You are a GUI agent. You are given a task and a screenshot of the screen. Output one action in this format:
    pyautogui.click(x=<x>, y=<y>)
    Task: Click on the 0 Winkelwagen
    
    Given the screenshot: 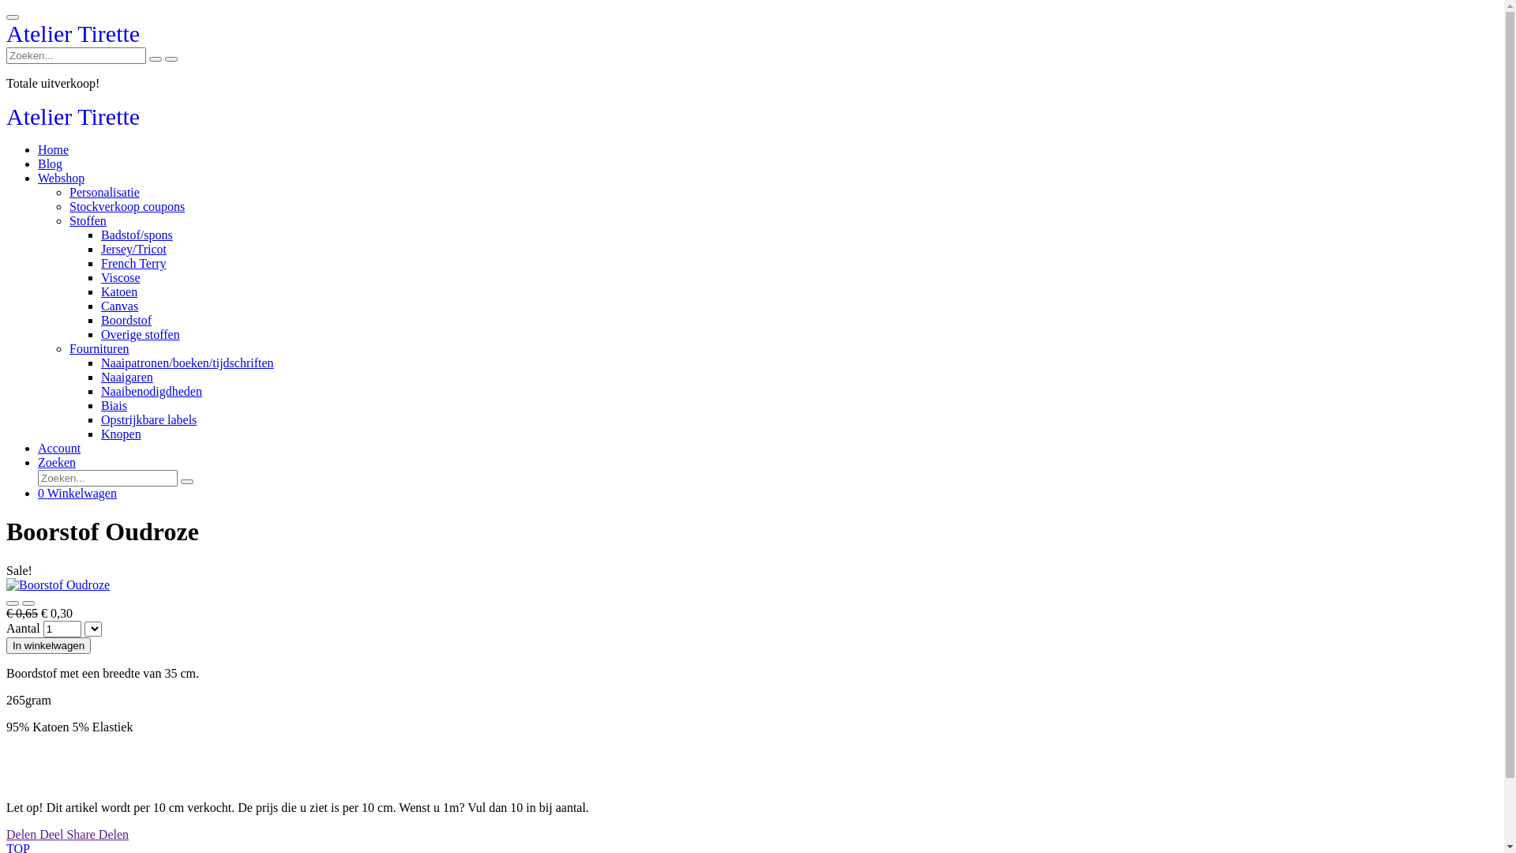 What is the action you would take?
    pyautogui.click(x=77, y=493)
    